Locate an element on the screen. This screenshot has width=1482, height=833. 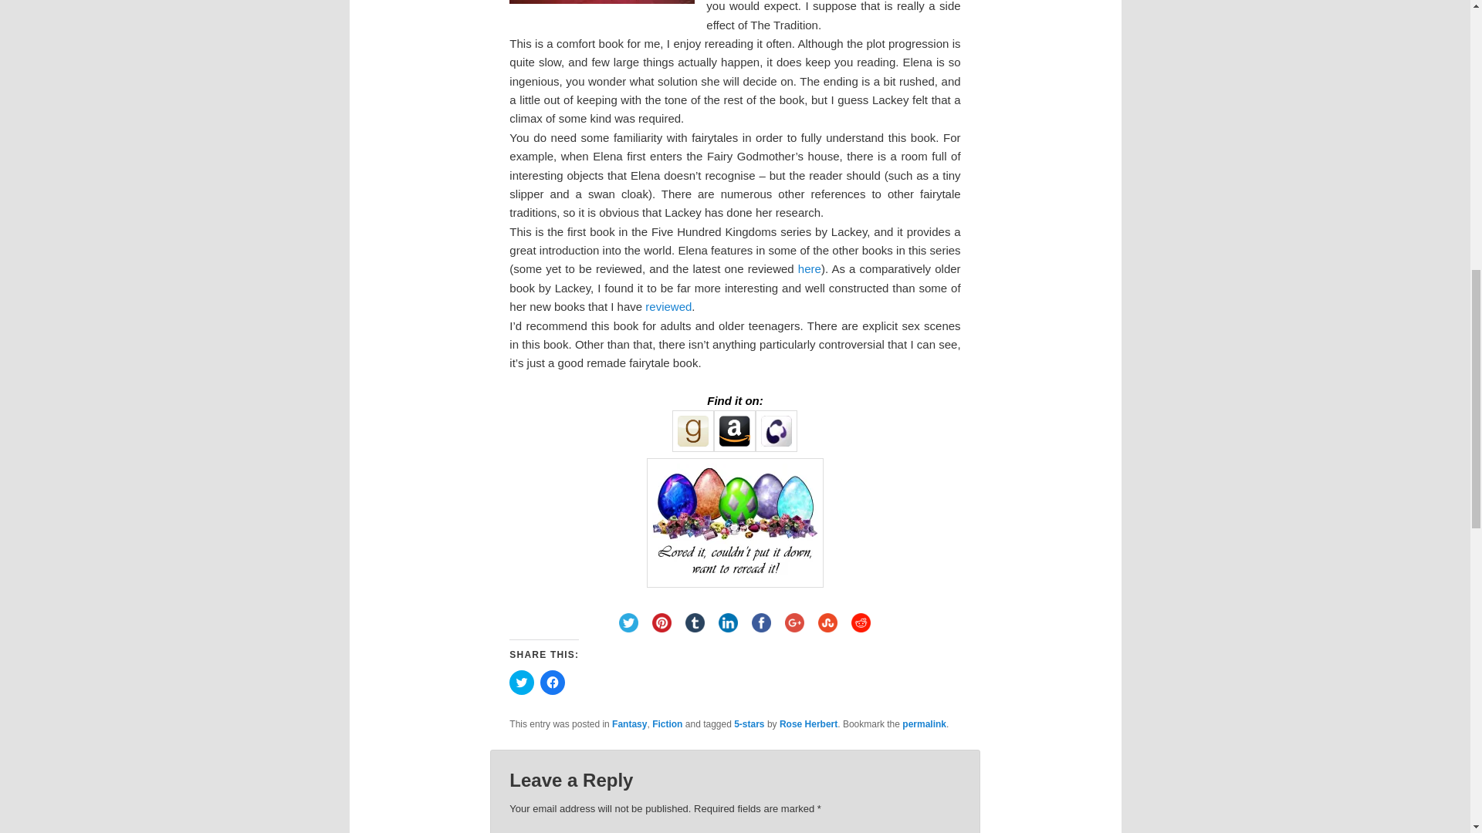
stumbleupon is located at coordinates (827, 623).